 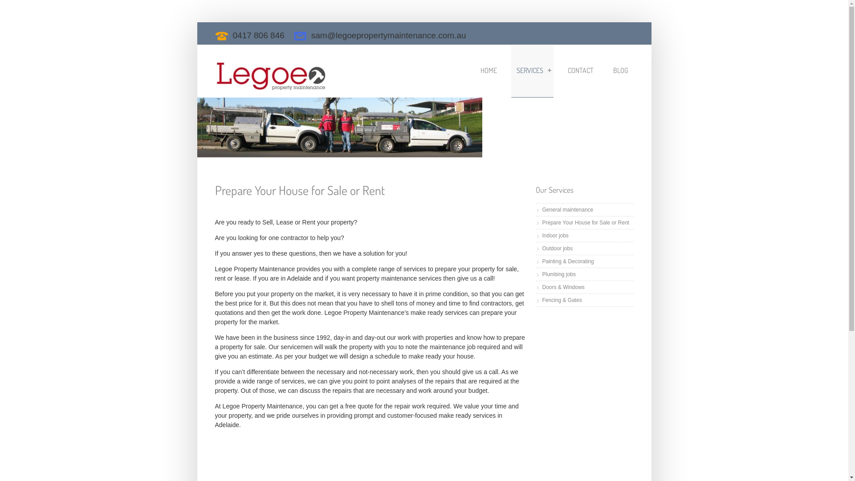 I want to click on HOME, so click(x=488, y=71).